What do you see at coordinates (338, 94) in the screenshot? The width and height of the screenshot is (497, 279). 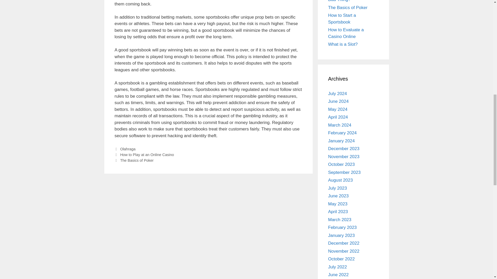 I see `July 2024` at bounding box center [338, 94].